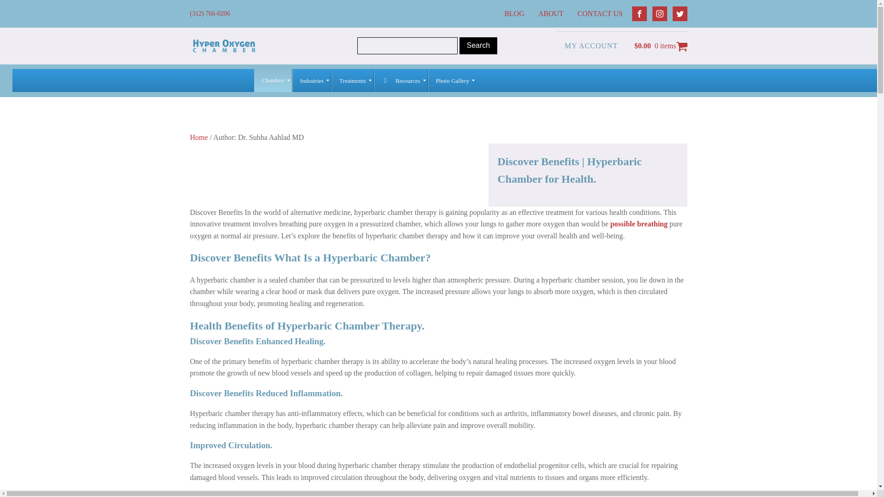  What do you see at coordinates (190, 75) in the screenshot?
I see `RESOURCES` at bounding box center [190, 75].